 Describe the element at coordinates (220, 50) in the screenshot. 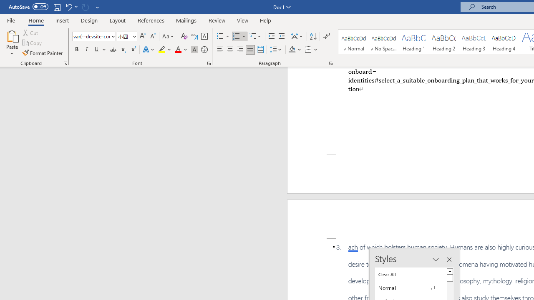

I see `Align Left` at that location.